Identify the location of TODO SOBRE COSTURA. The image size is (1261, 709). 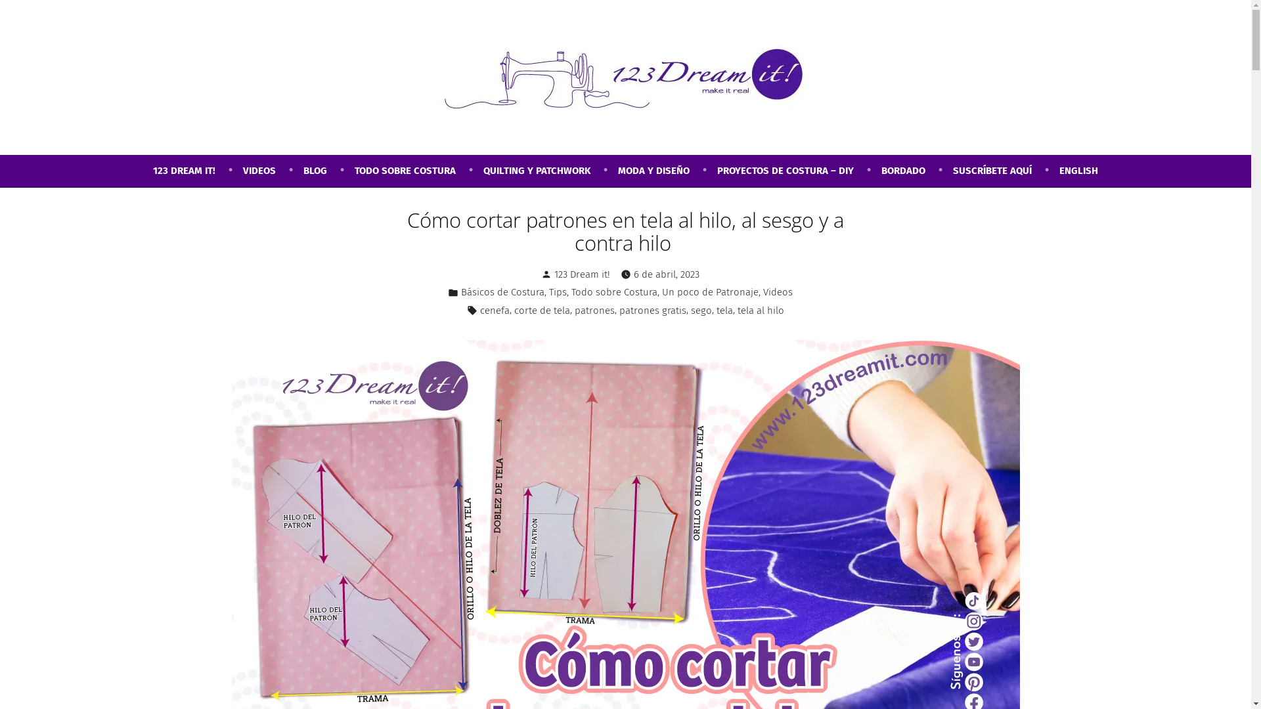
(419, 171).